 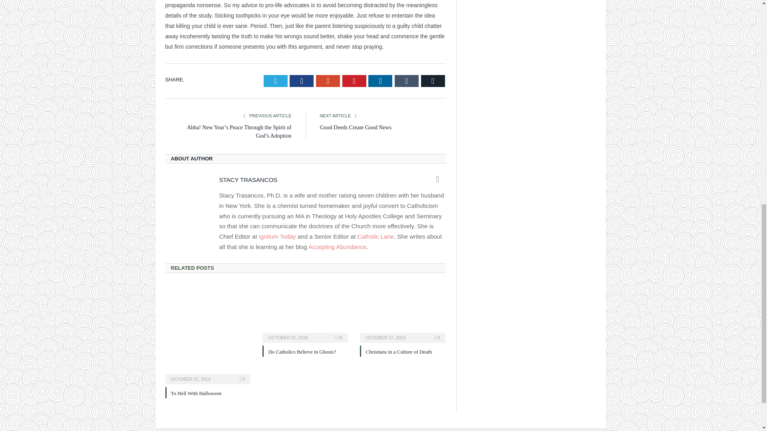 I want to click on Email, so click(x=433, y=81).